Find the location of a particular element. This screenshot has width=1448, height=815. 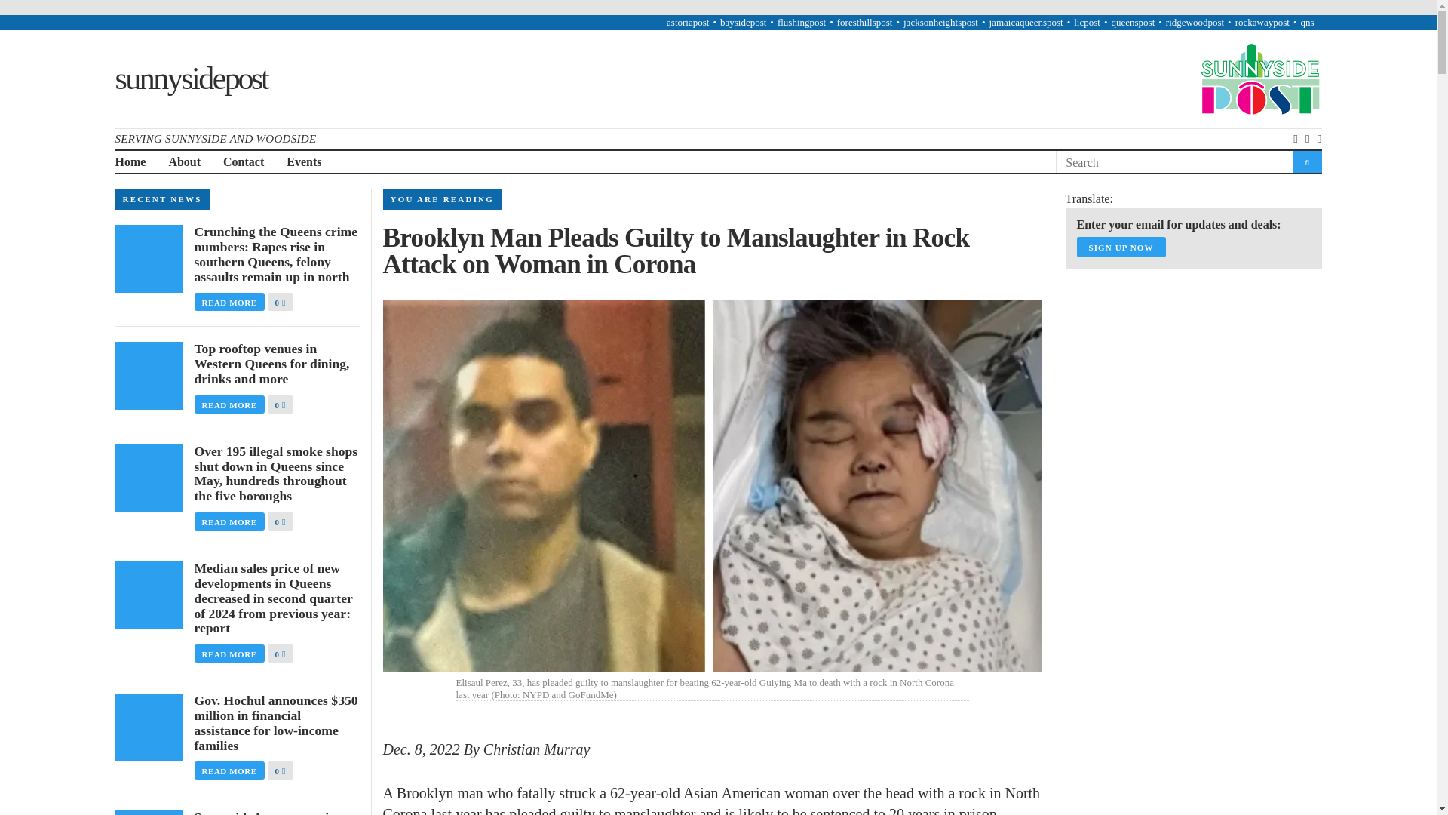

Events is located at coordinates (304, 162).